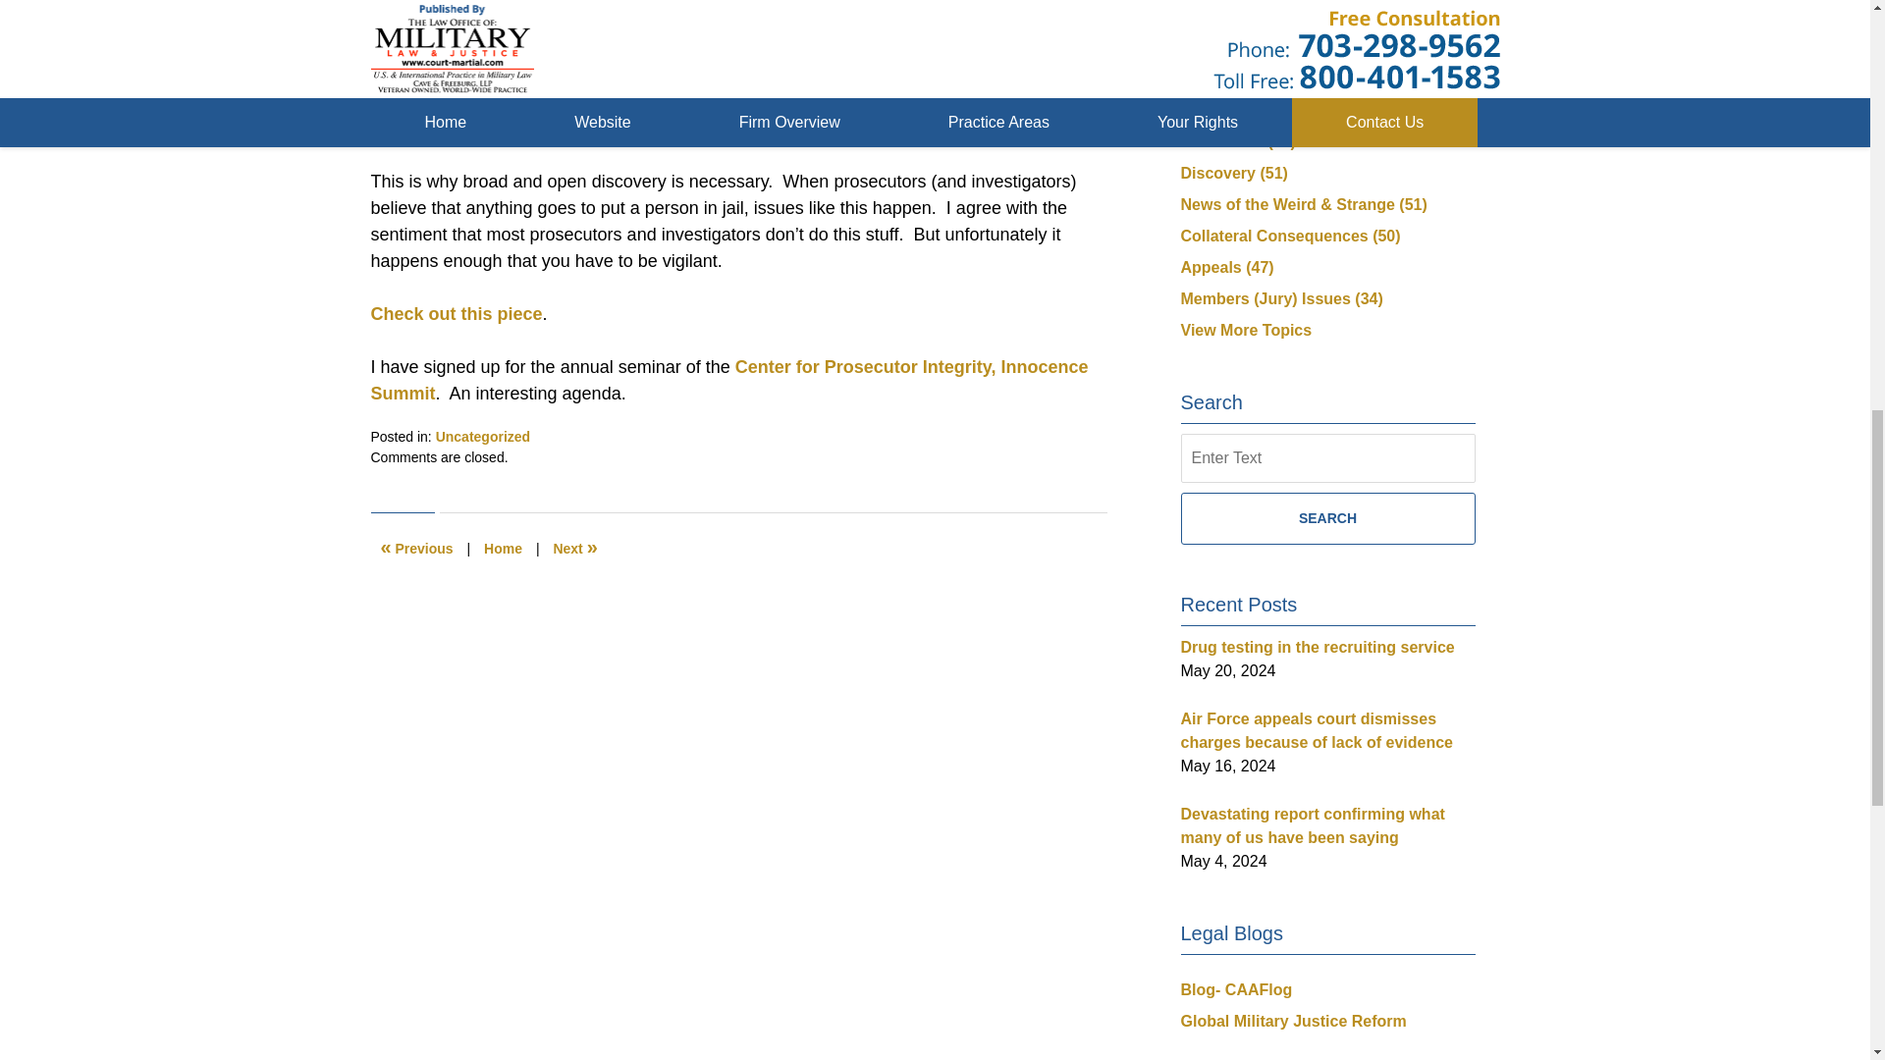 The image size is (1885, 1060). Describe the element at coordinates (482, 436) in the screenshot. I see `Uncategorized` at that location.